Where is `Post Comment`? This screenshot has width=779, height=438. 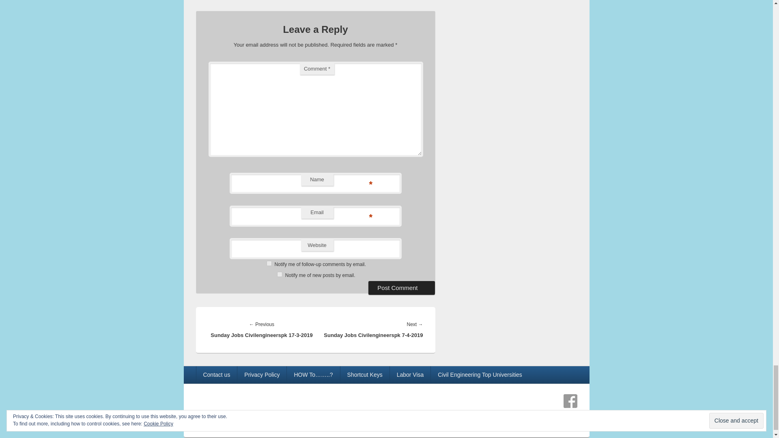 Post Comment is located at coordinates (402, 288).